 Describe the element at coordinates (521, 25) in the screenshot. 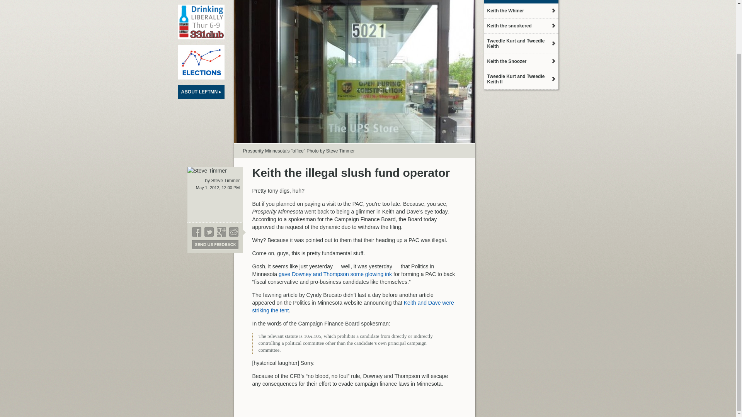

I see `Keith the snookered` at that location.